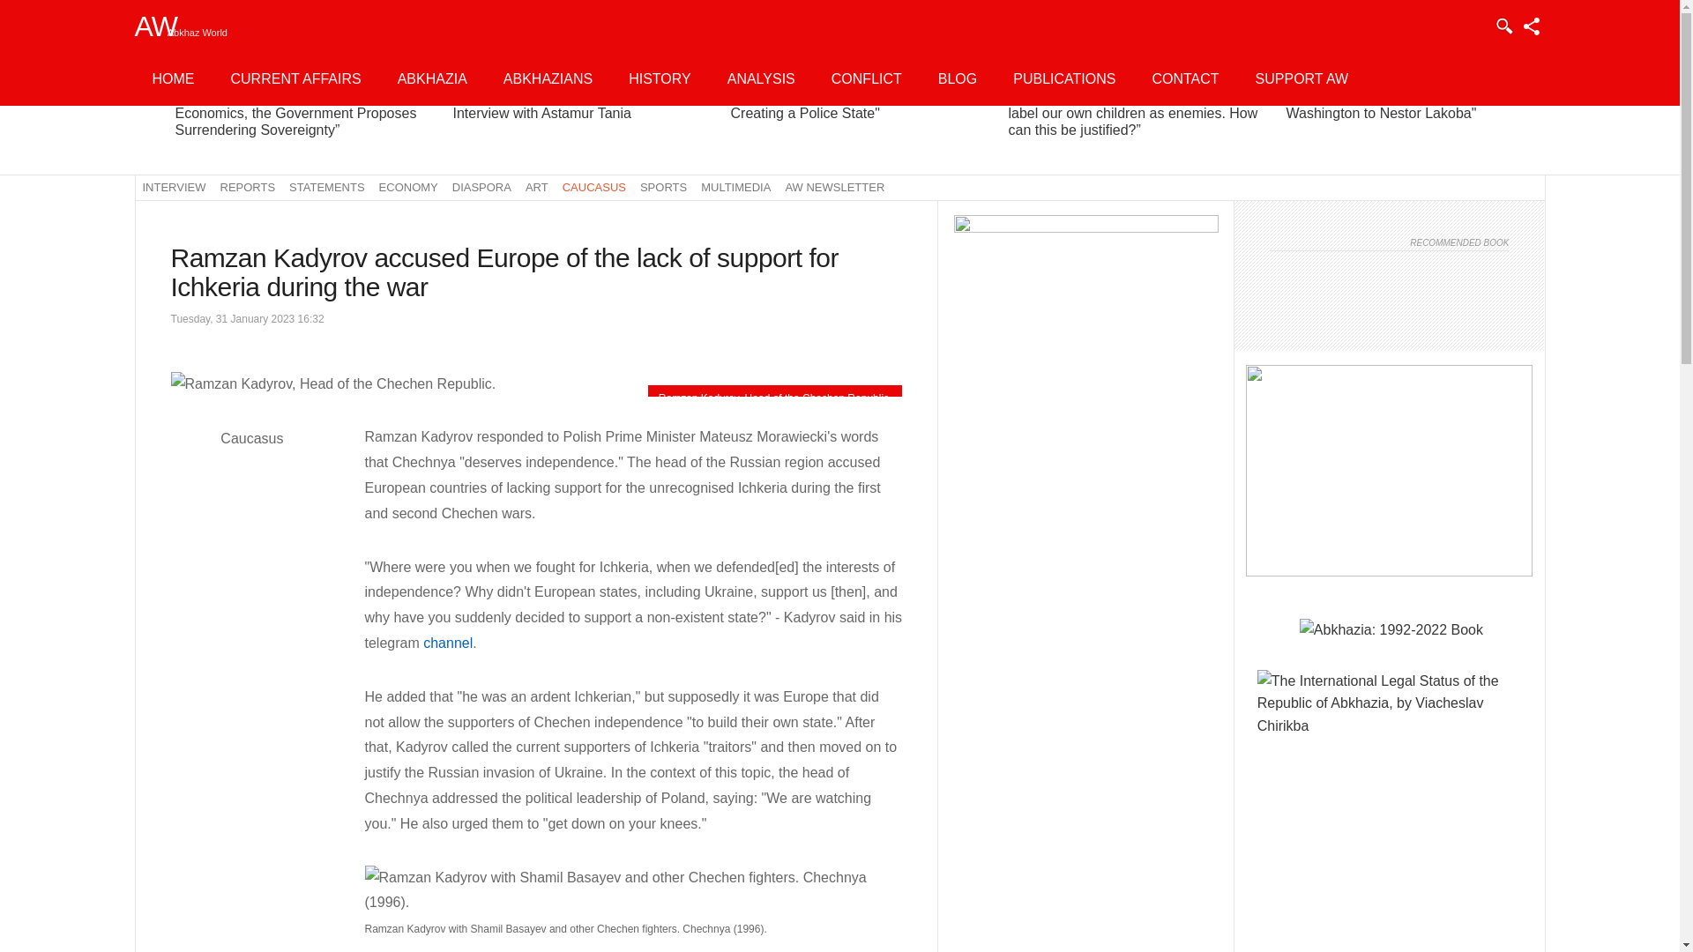 This screenshot has height=952, width=1693. I want to click on INTERVIEW, so click(174, 187).